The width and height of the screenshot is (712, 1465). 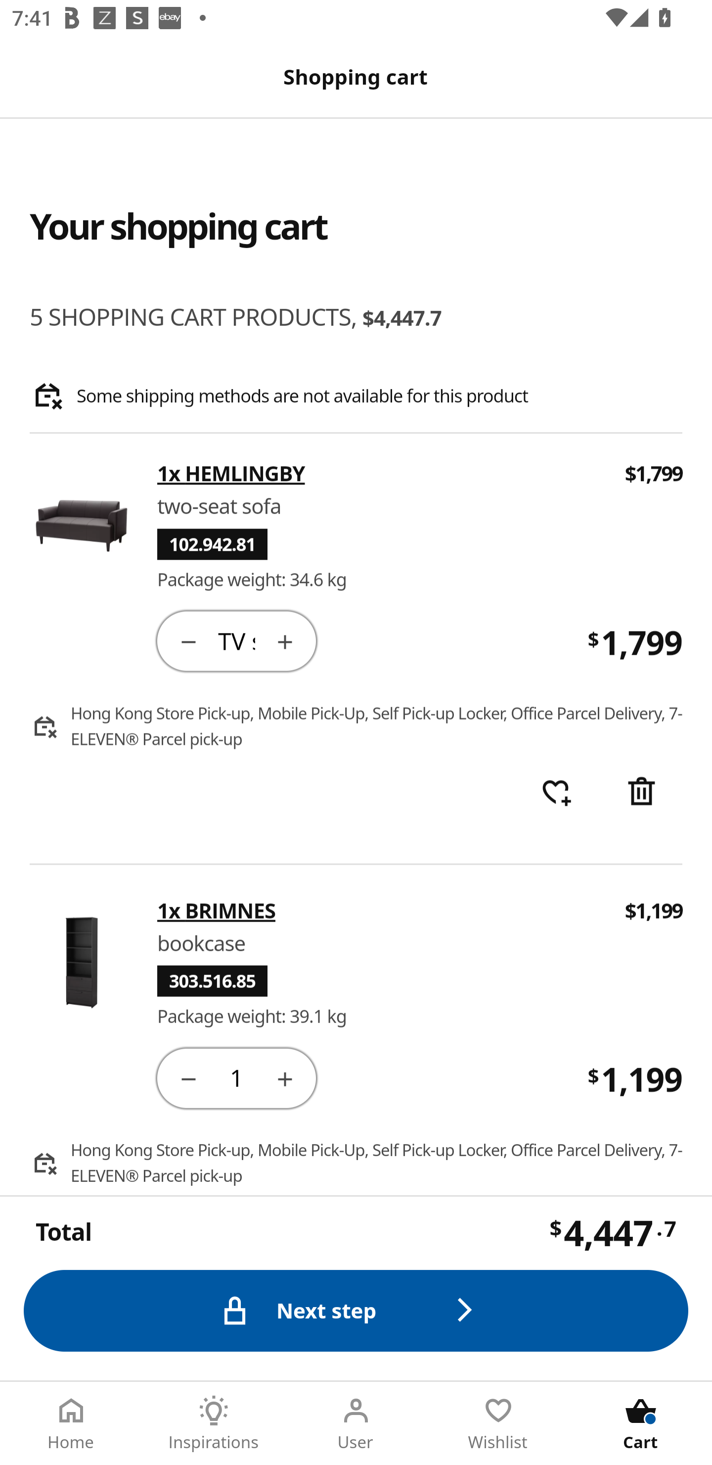 What do you see at coordinates (188, 640) in the screenshot?
I see `` at bounding box center [188, 640].